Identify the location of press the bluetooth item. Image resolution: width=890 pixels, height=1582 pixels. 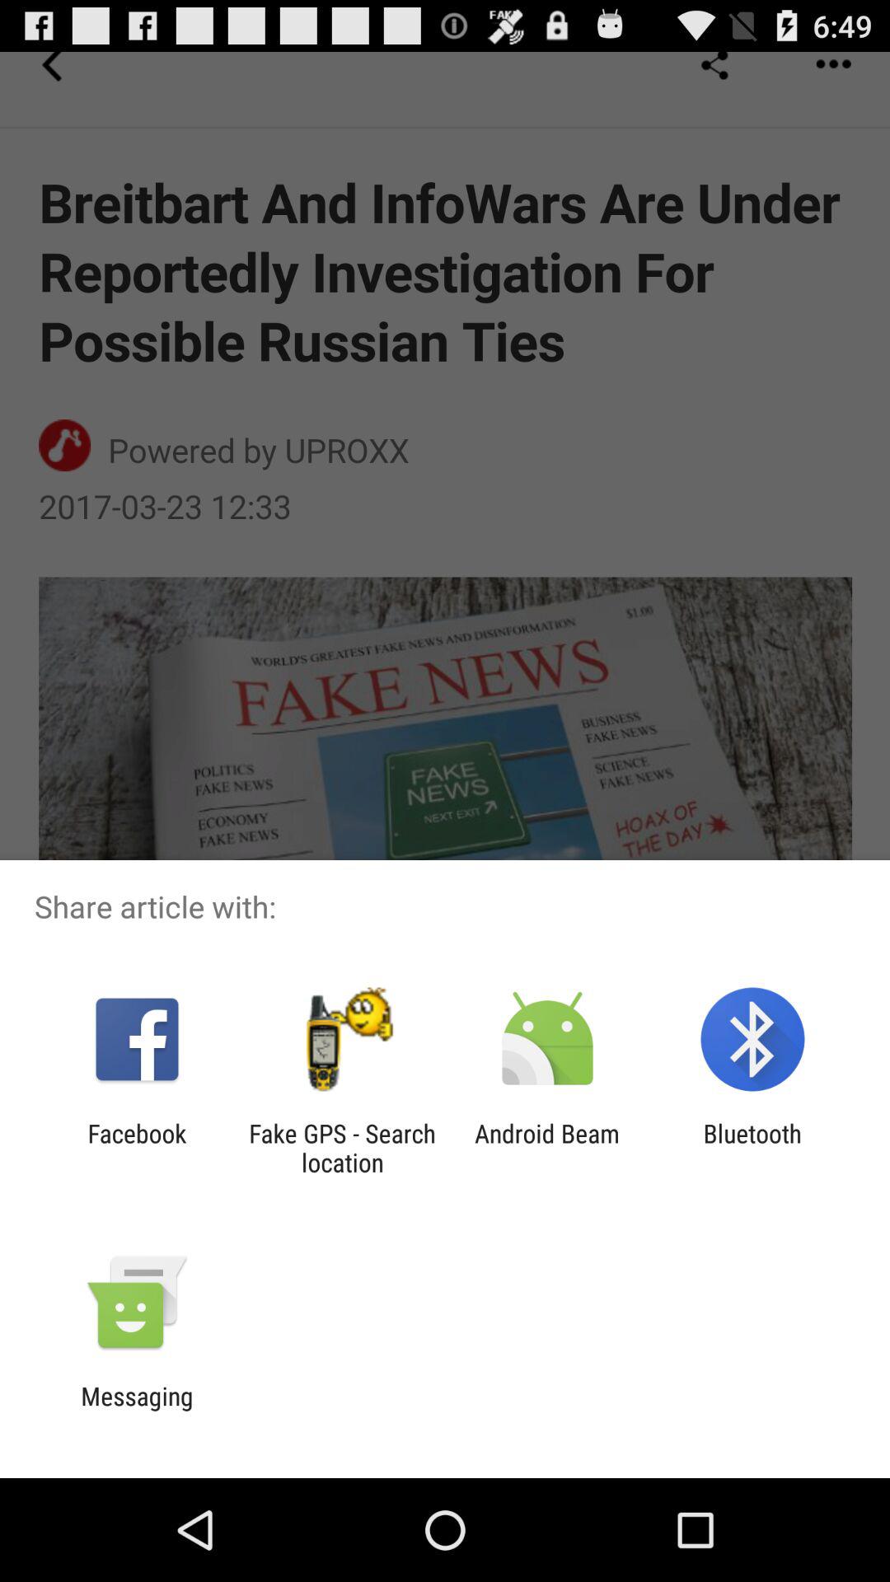
(752, 1148).